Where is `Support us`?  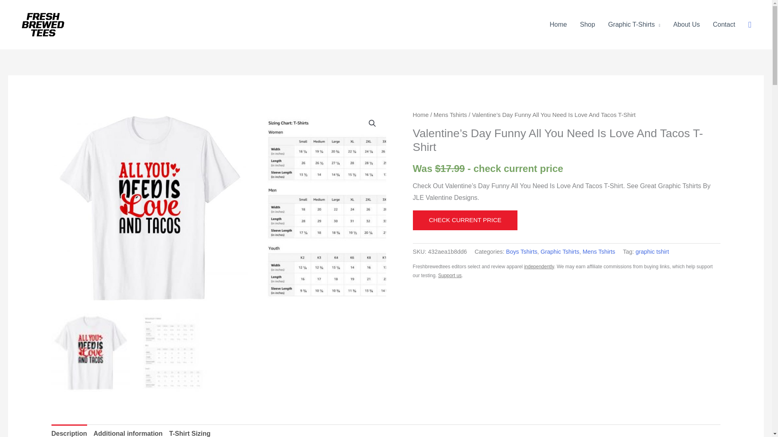
Support us is located at coordinates (449, 275).